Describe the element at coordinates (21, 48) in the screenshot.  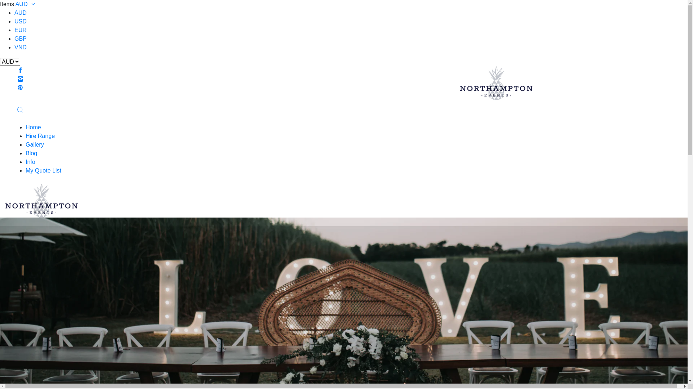
I see `VND` at that location.